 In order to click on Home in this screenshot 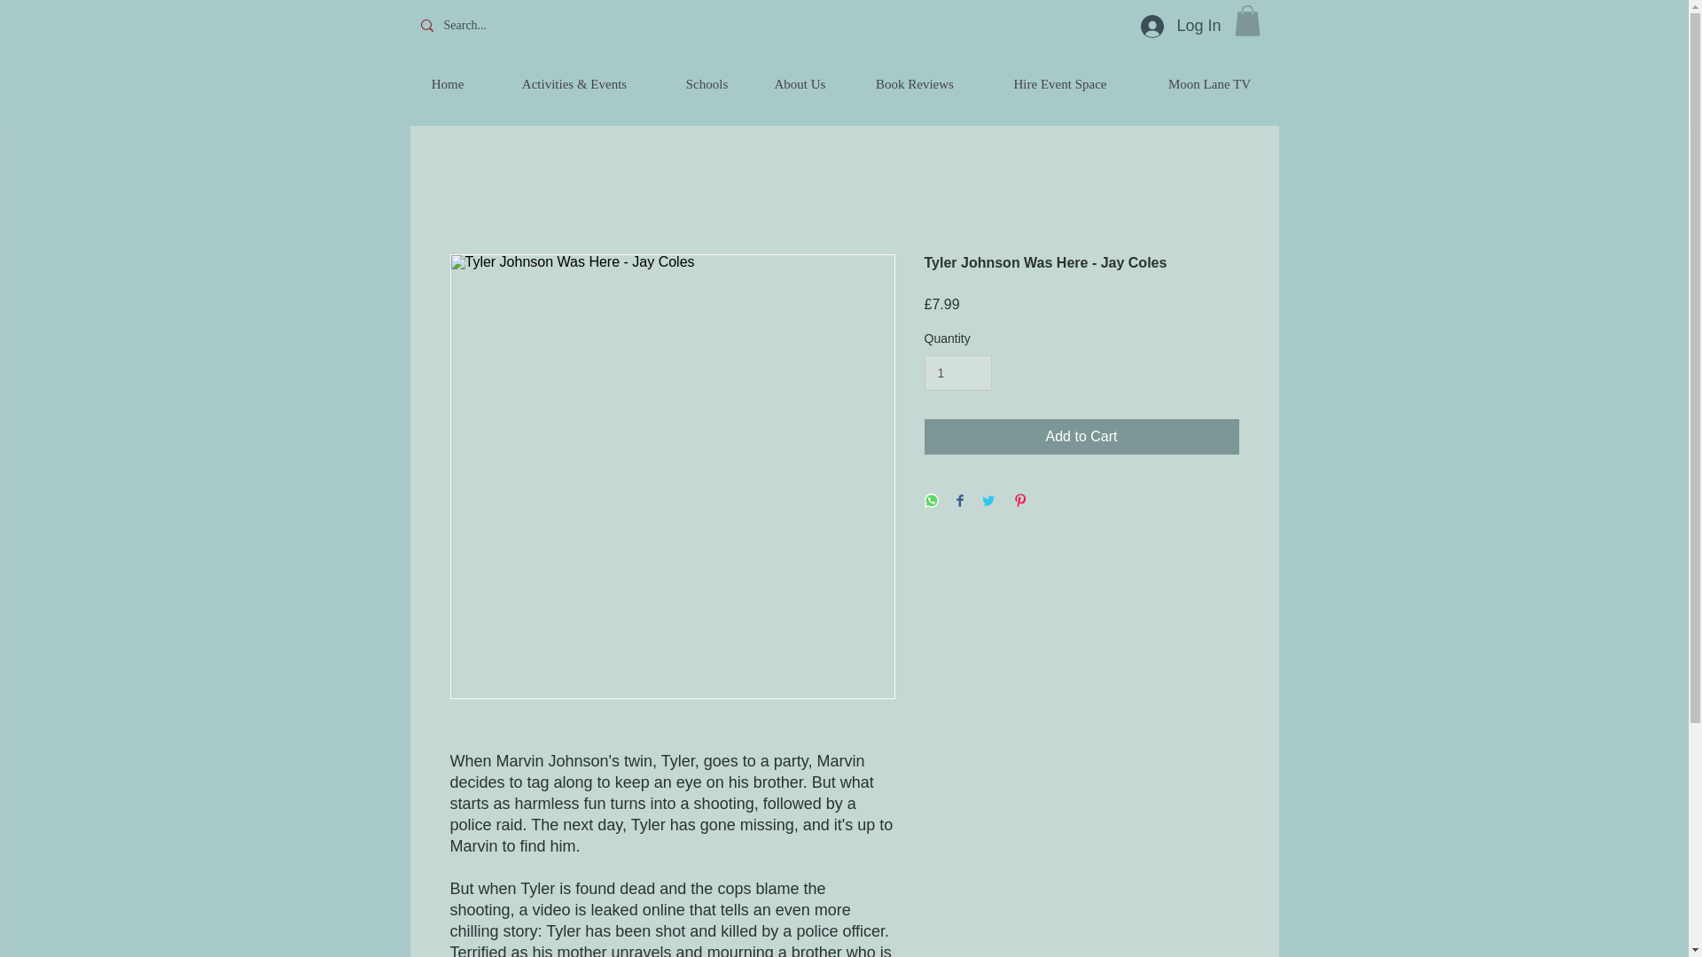, I will do `click(447, 83)`.